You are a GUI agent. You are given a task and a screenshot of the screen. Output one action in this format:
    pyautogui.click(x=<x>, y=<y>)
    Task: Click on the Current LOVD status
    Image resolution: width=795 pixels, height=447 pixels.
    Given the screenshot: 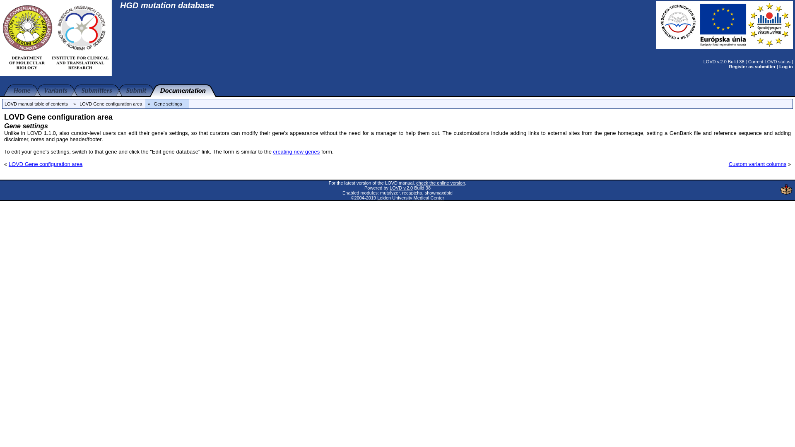 What is the action you would take?
    pyautogui.click(x=769, y=61)
    